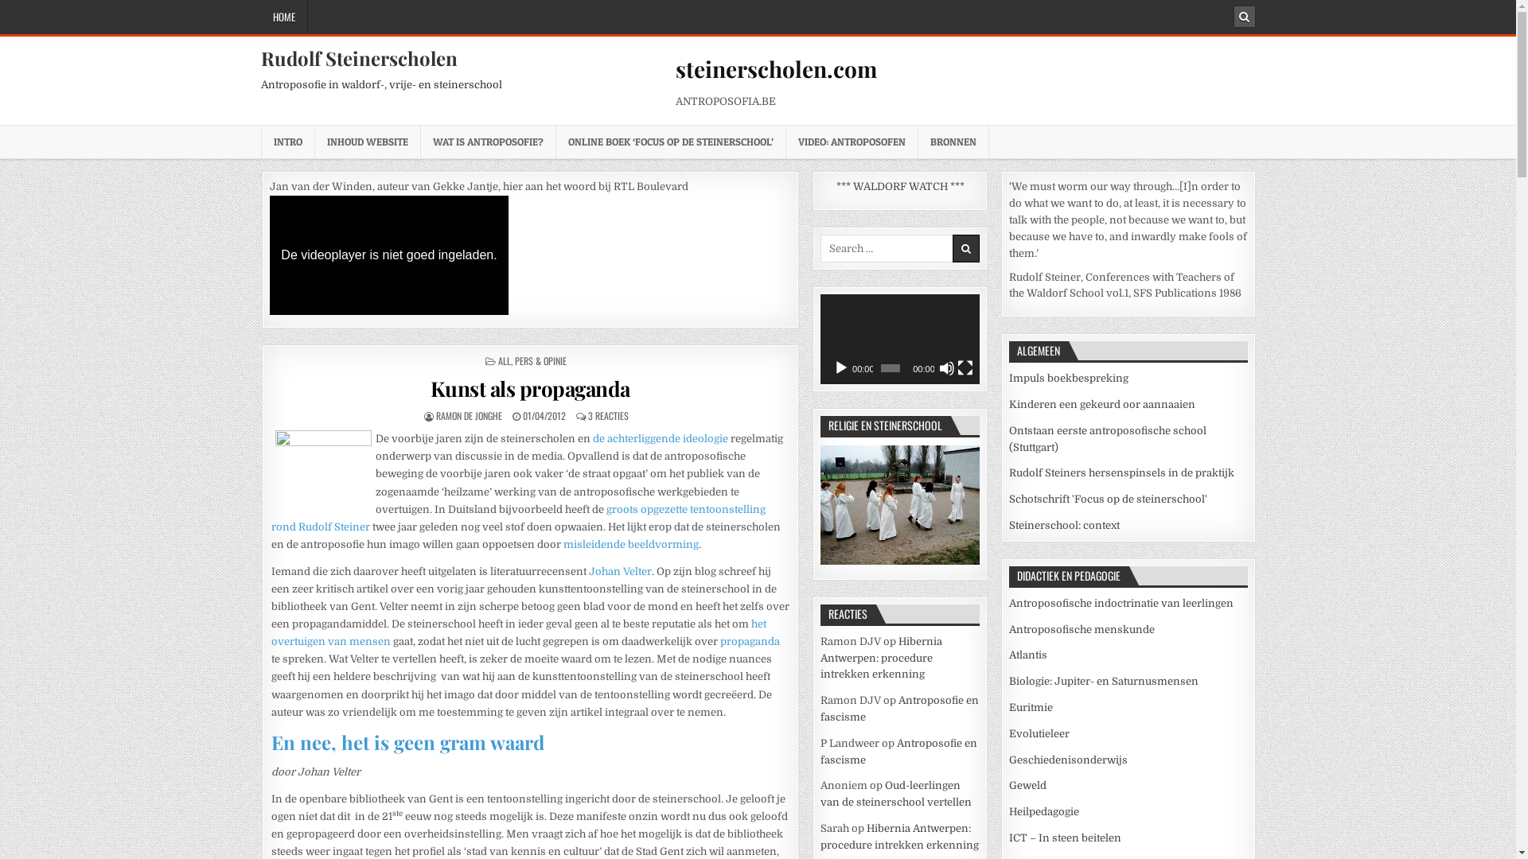 The height and width of the screenshot is (859, 1528). What do you see at coordinates (1104, 681) in the screenshot?
I see `Biologie: Jupiter- en Saturnusmensen` at bounding box center [1104, 681].